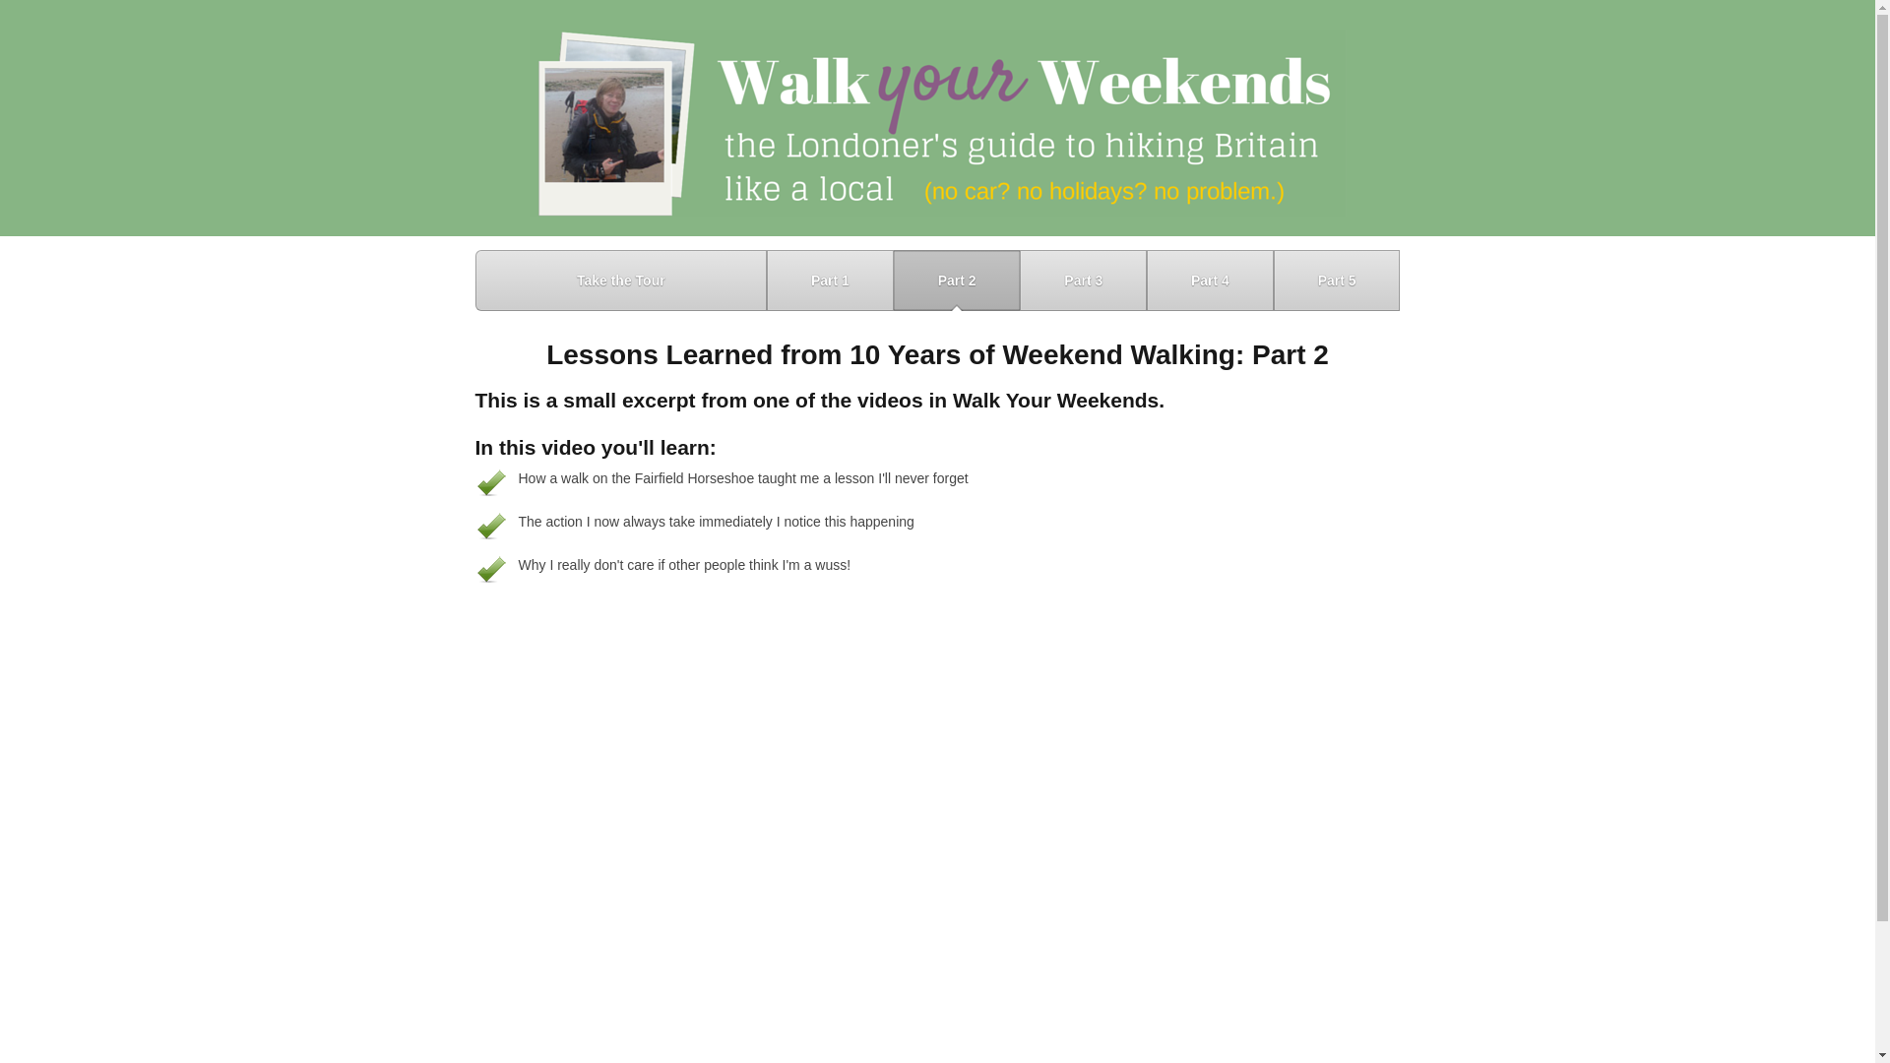 This screenshot has width=1890, height=1063. Describe the element at coordinates (620, 280) in the screenshot. I see `Take the Tour` at that location.